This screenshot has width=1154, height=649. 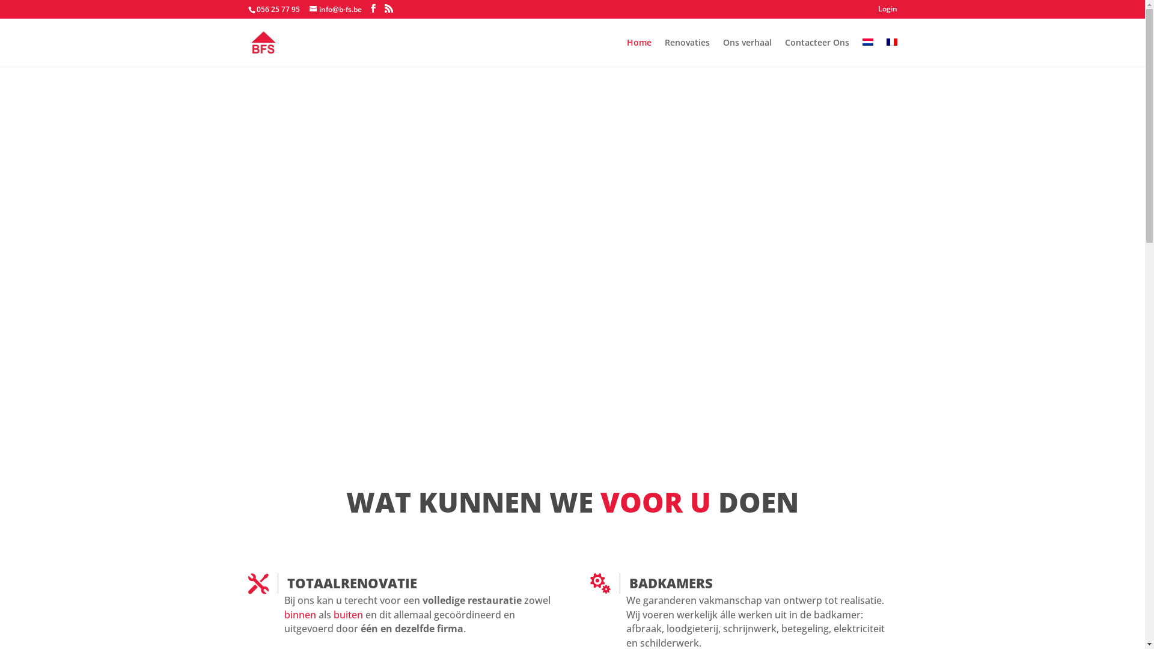 I want to click on Home, so click(x=638, y=53).